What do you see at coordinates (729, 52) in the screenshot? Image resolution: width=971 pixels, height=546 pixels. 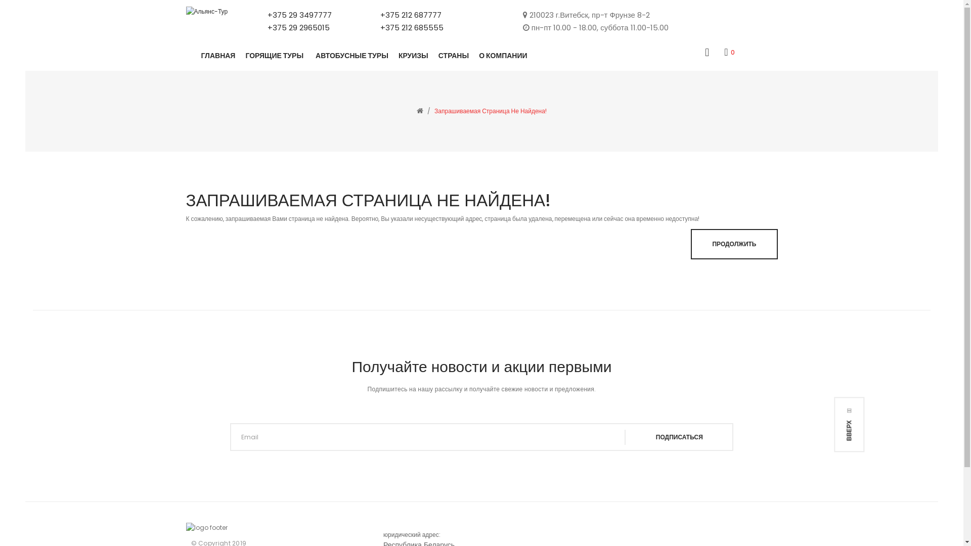 I see `0` at bounding box center [729, 52].